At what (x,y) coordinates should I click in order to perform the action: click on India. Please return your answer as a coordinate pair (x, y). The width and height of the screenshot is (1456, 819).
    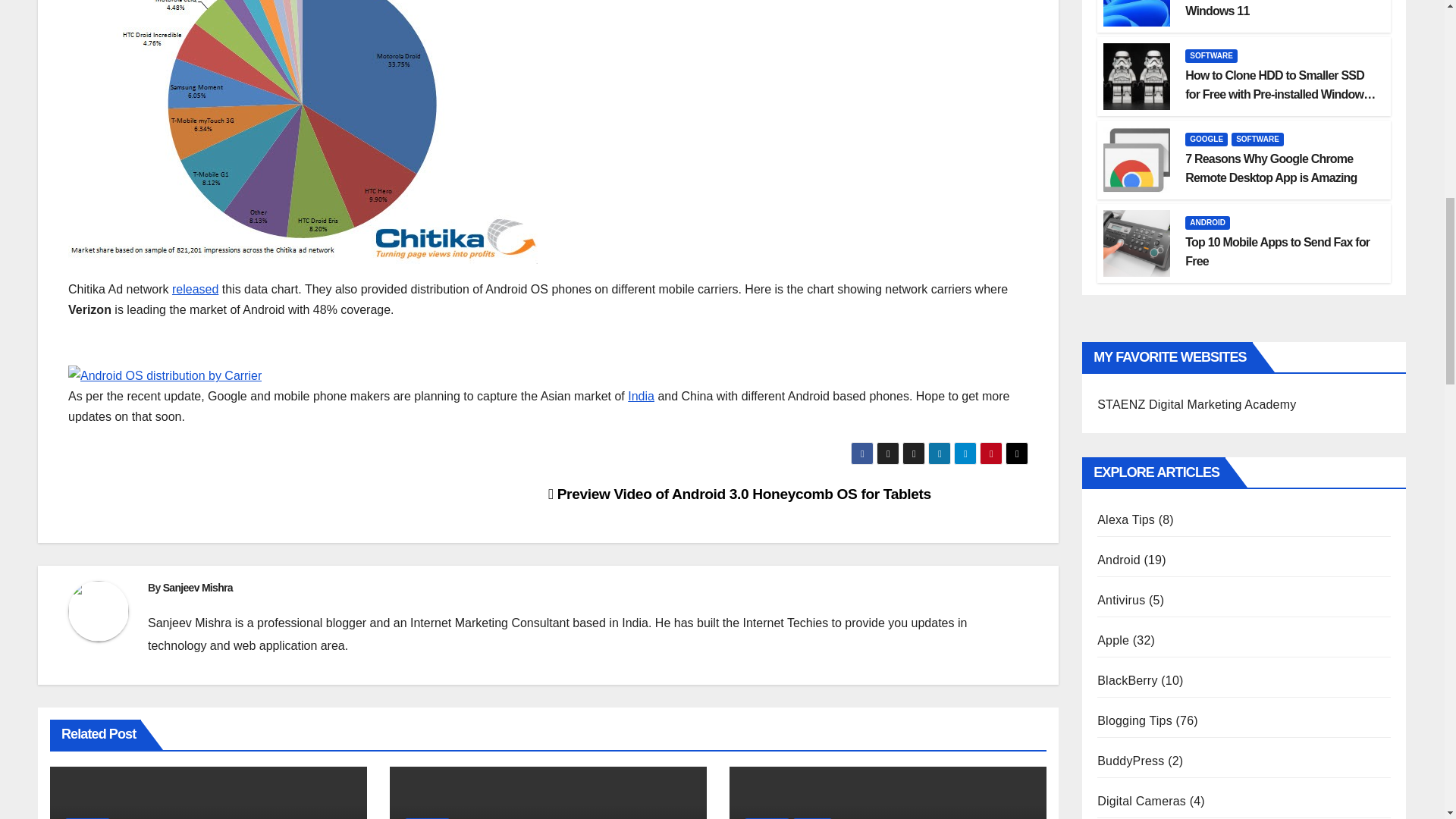
    Looking at the image, I should click on (640, 396).